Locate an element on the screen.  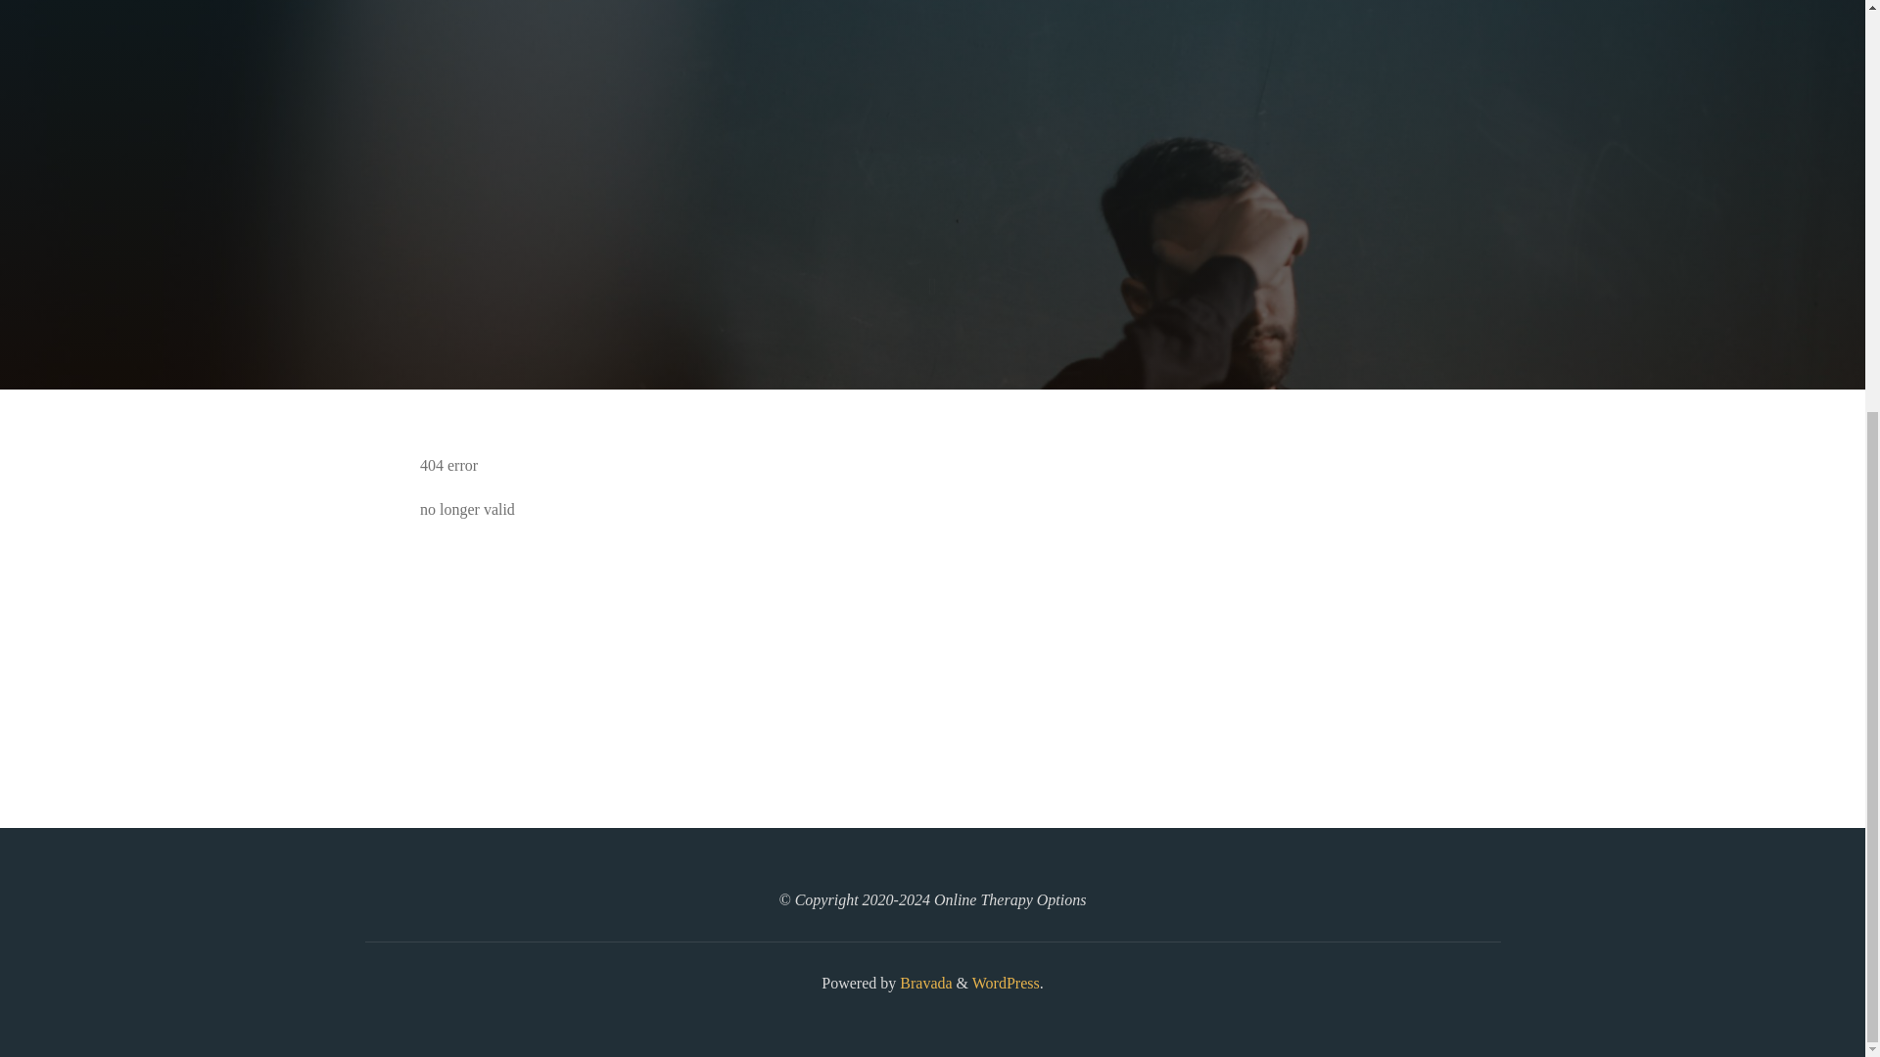
Read more is located at coordinates (932, 268).